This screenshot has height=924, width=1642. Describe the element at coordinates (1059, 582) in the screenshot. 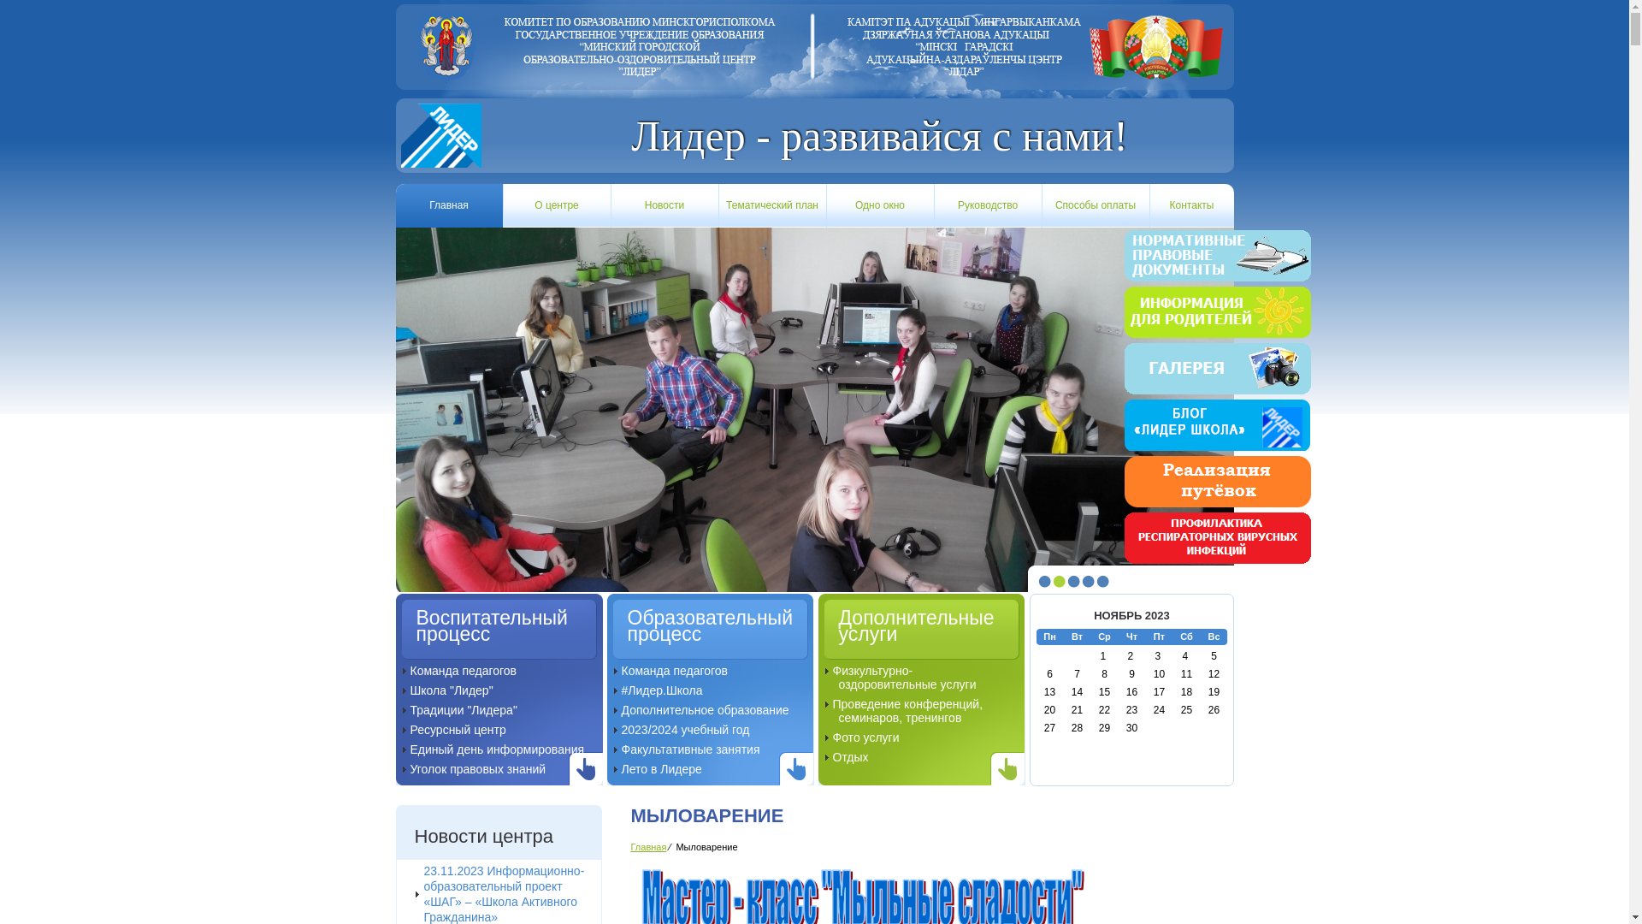

I see `2` at that location.